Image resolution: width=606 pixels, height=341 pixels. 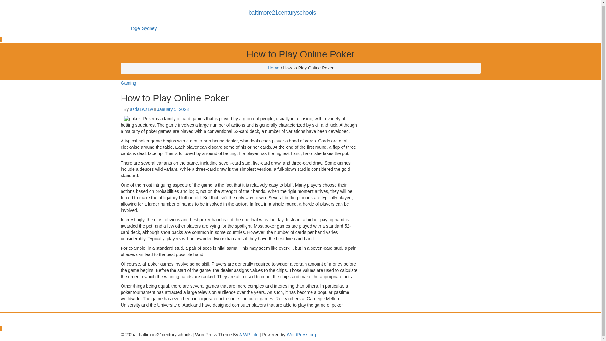 I want to click on Home, so click(x=273, y=68).